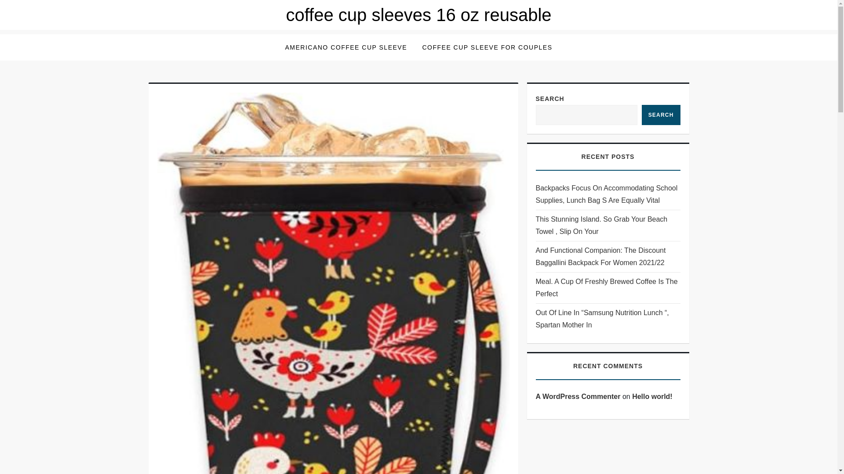 Image resolution: width=844 pixels, height=474 pixels. Describe the element at coordinates (578, 396) in the screenshot. I see `A WordPress Commenter` at that location.